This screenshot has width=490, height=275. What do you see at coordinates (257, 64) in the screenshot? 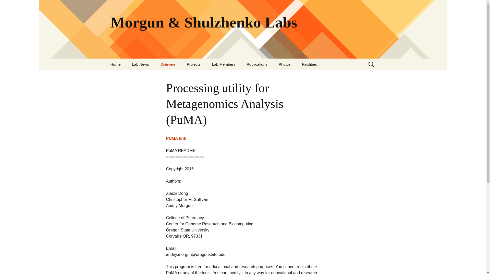
I see `Publications` at bounding box center [257, 64].